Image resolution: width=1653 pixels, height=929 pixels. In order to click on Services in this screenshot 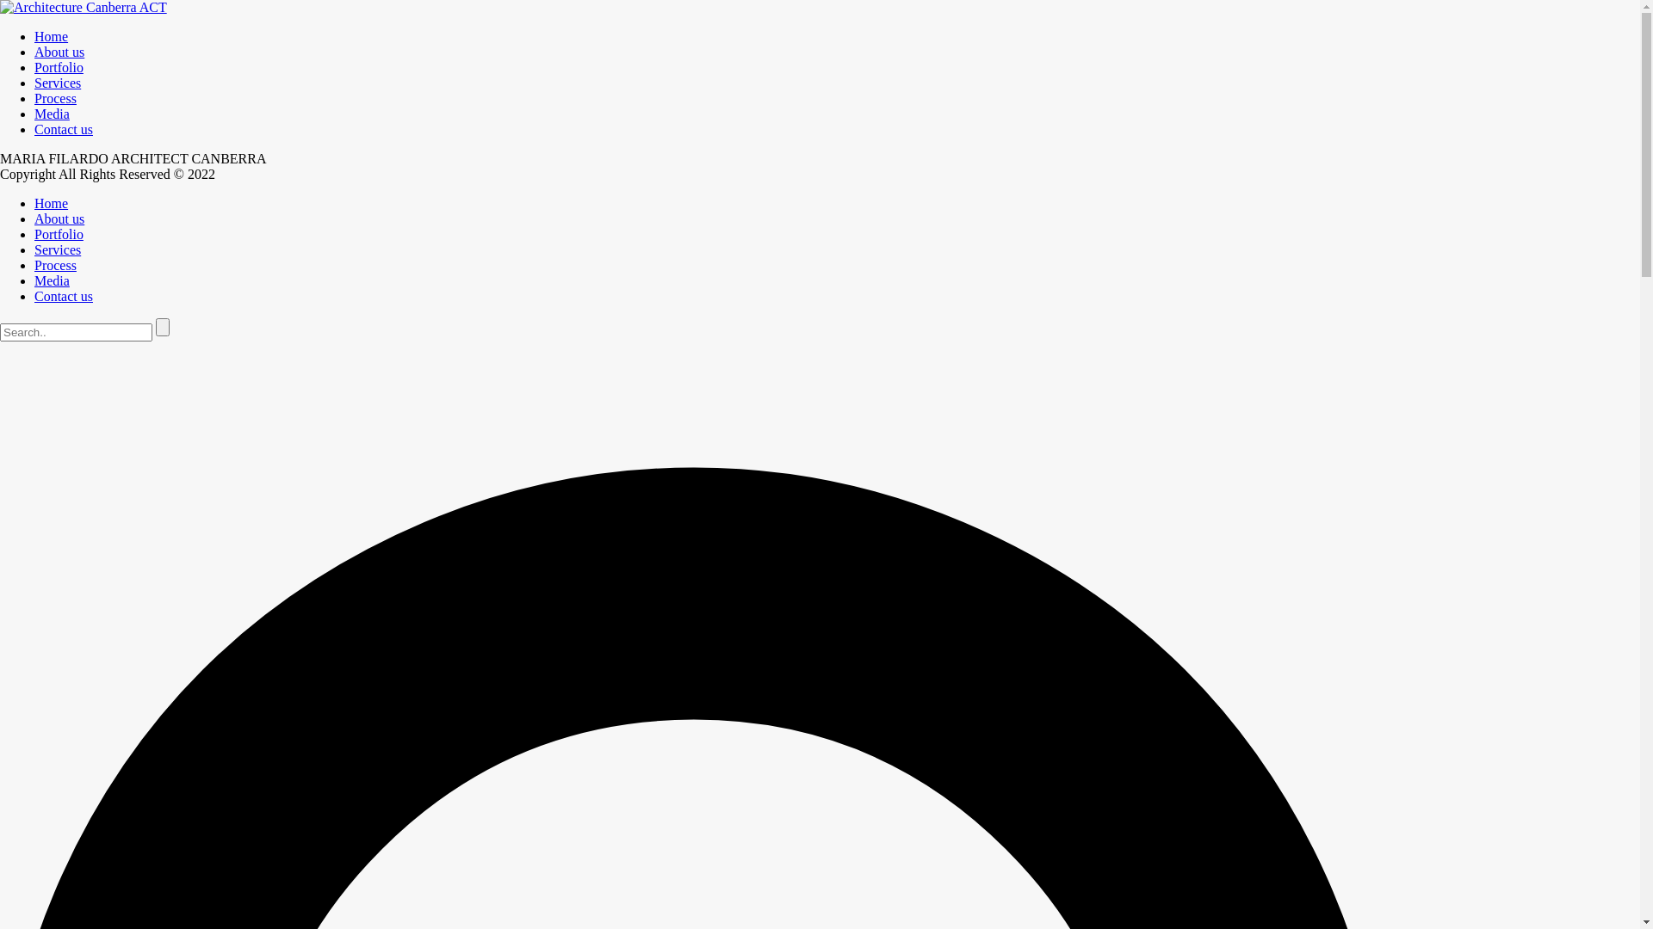, I will do `click(58, 249)`.